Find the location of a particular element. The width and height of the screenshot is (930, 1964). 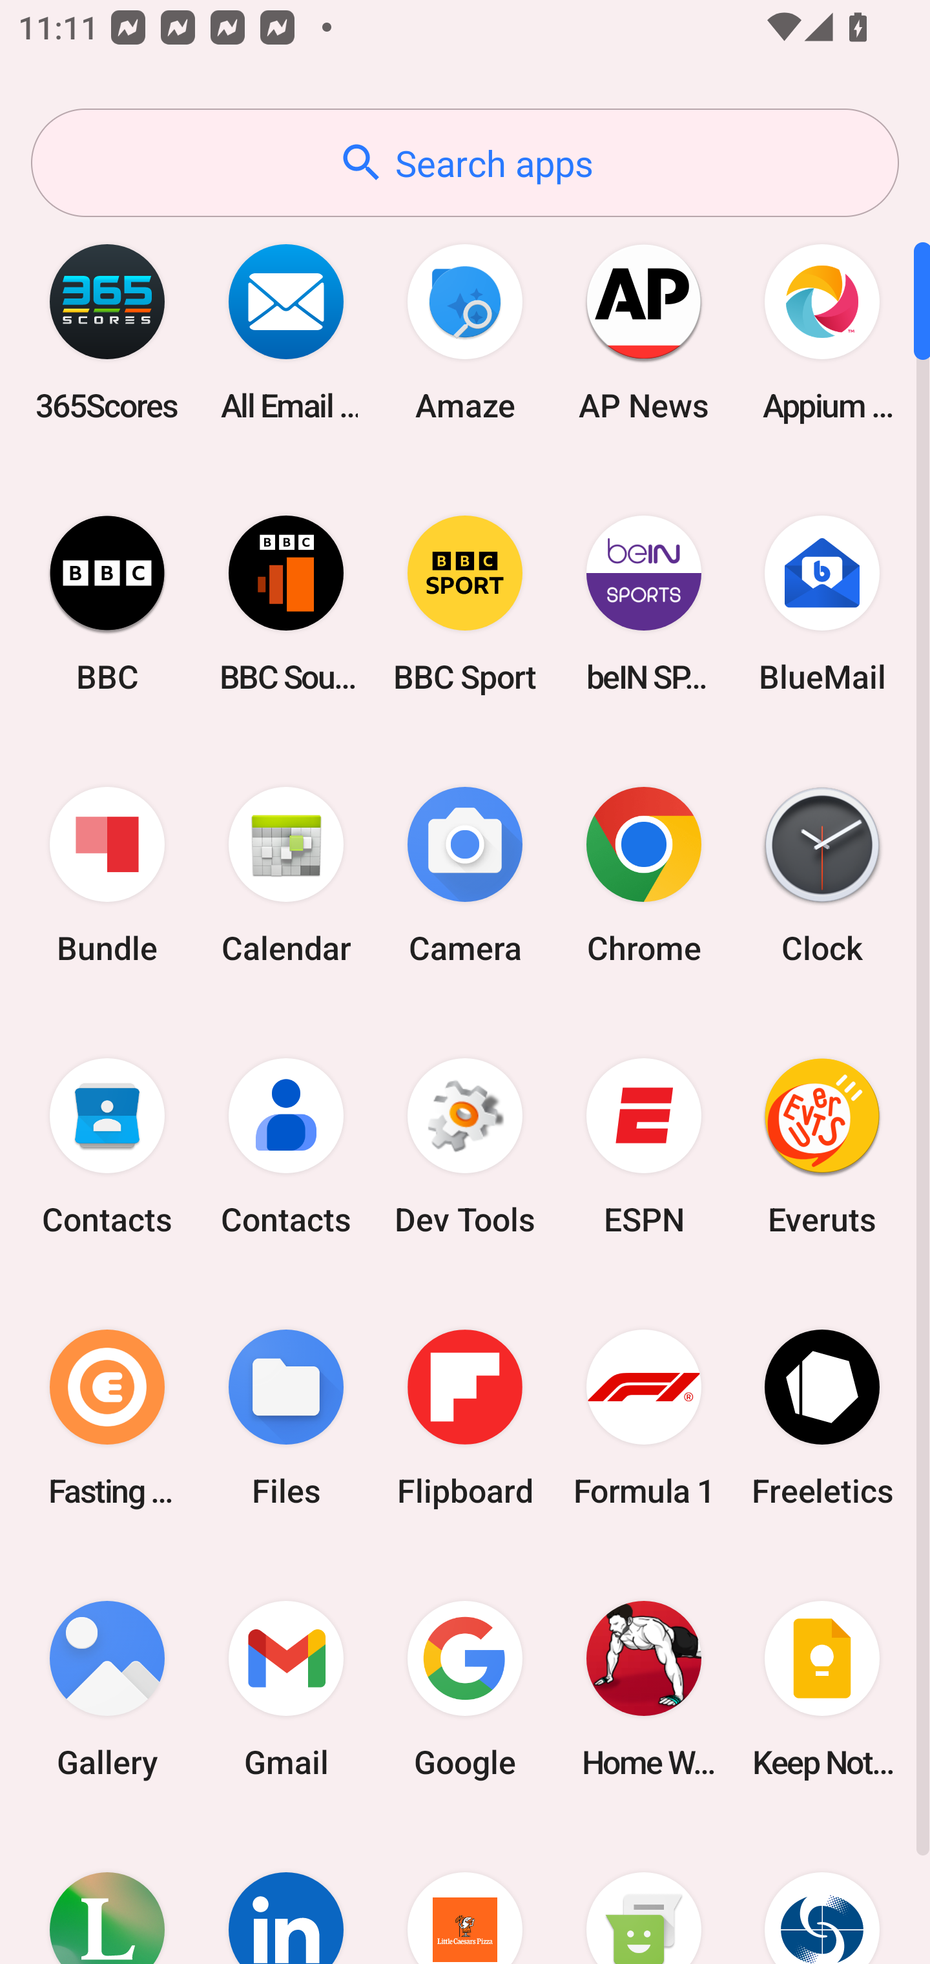

All Email Connect is located at coordinates (286, 332).